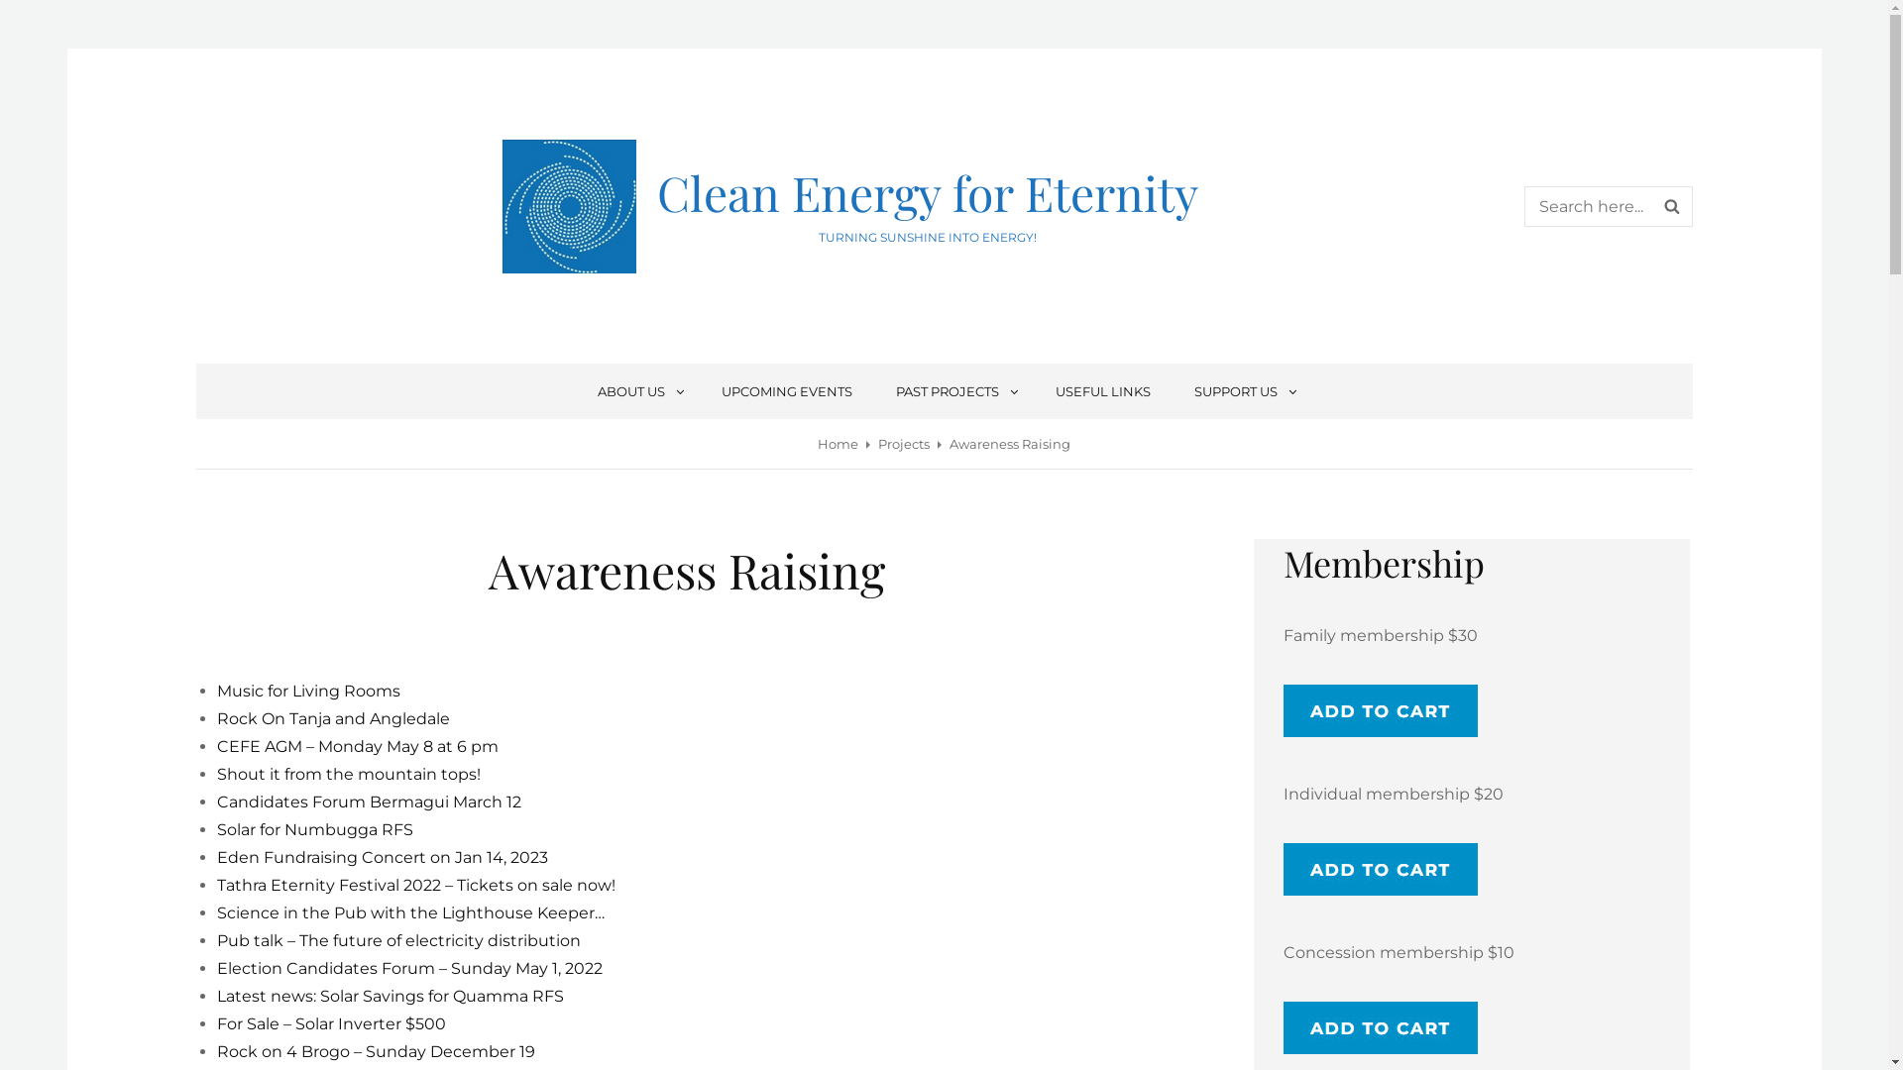 This screenshot has width=1903, height=1070. Describe the element at coordinates (1671, 206) in the screenshot. I see `SEARCH` at that location.